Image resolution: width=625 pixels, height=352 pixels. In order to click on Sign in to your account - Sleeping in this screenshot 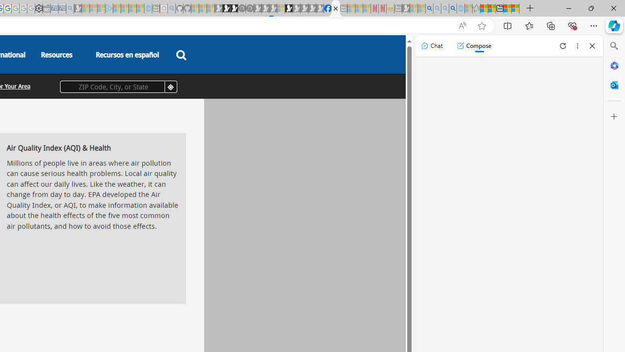, I will do `click(281, 9)`.